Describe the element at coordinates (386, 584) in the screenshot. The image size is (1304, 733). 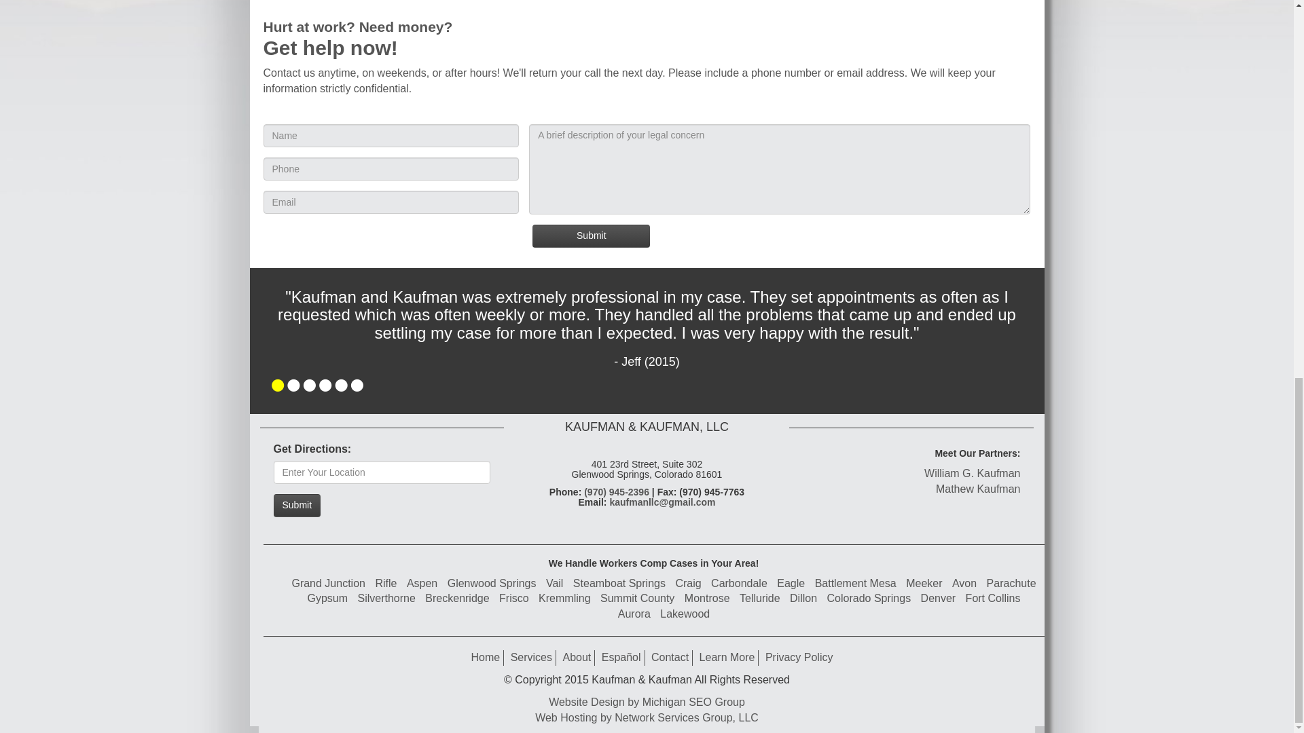
I see `Rifle` at that location.